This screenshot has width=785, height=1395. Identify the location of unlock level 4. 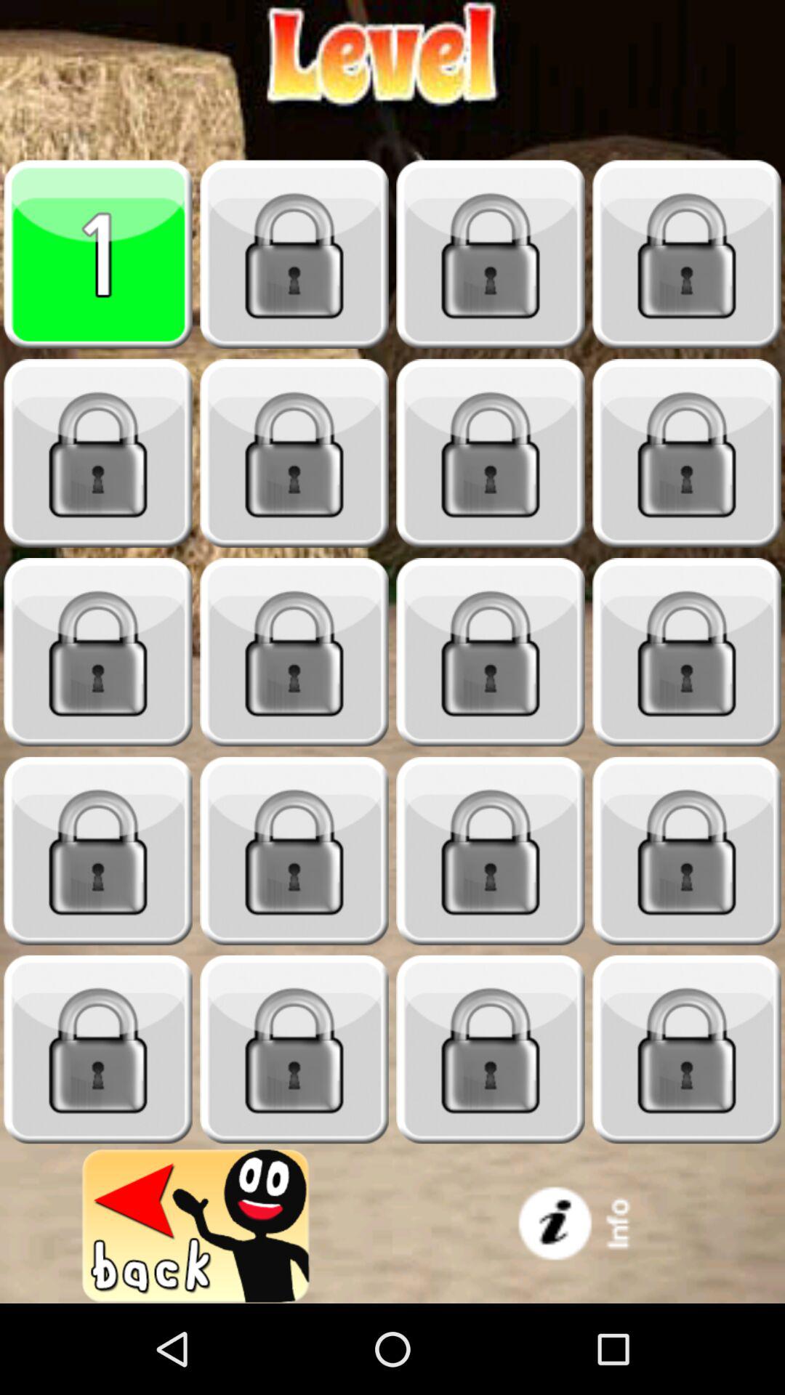
(687, 254).